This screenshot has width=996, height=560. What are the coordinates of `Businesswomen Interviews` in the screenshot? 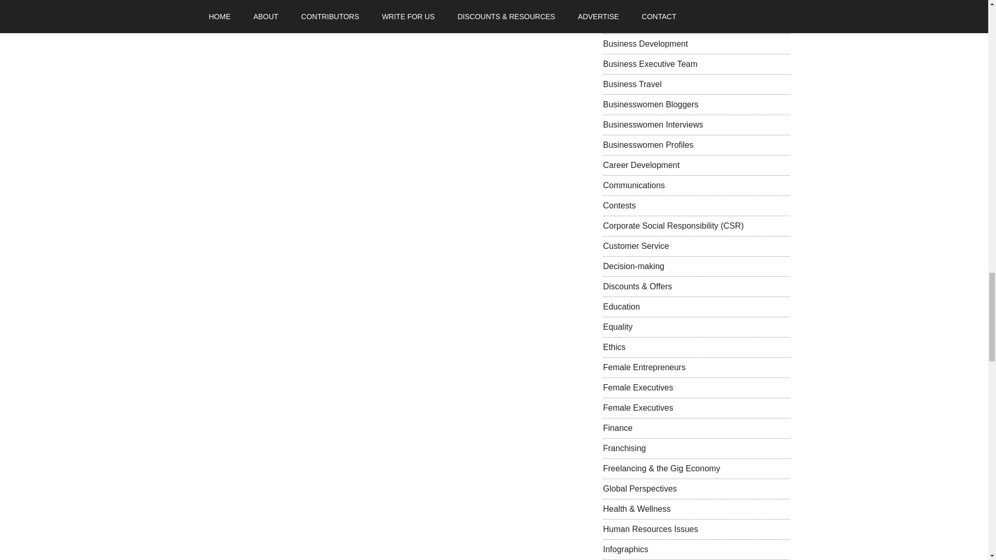 It's located at (653, 124).